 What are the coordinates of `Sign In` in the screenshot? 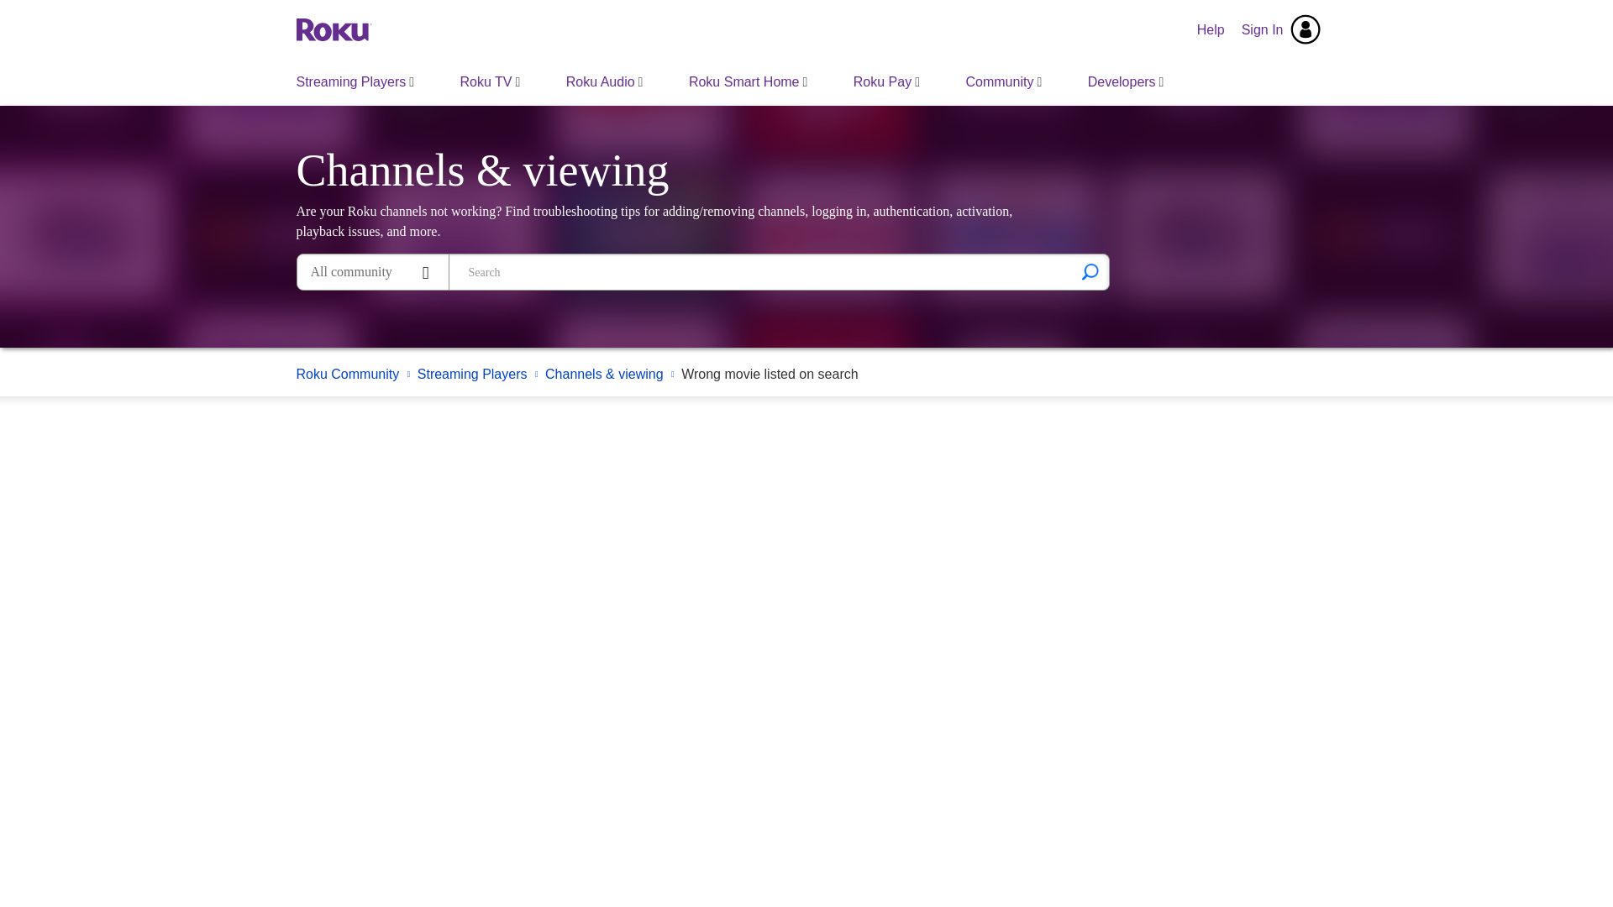 It's located at (1281, 29).